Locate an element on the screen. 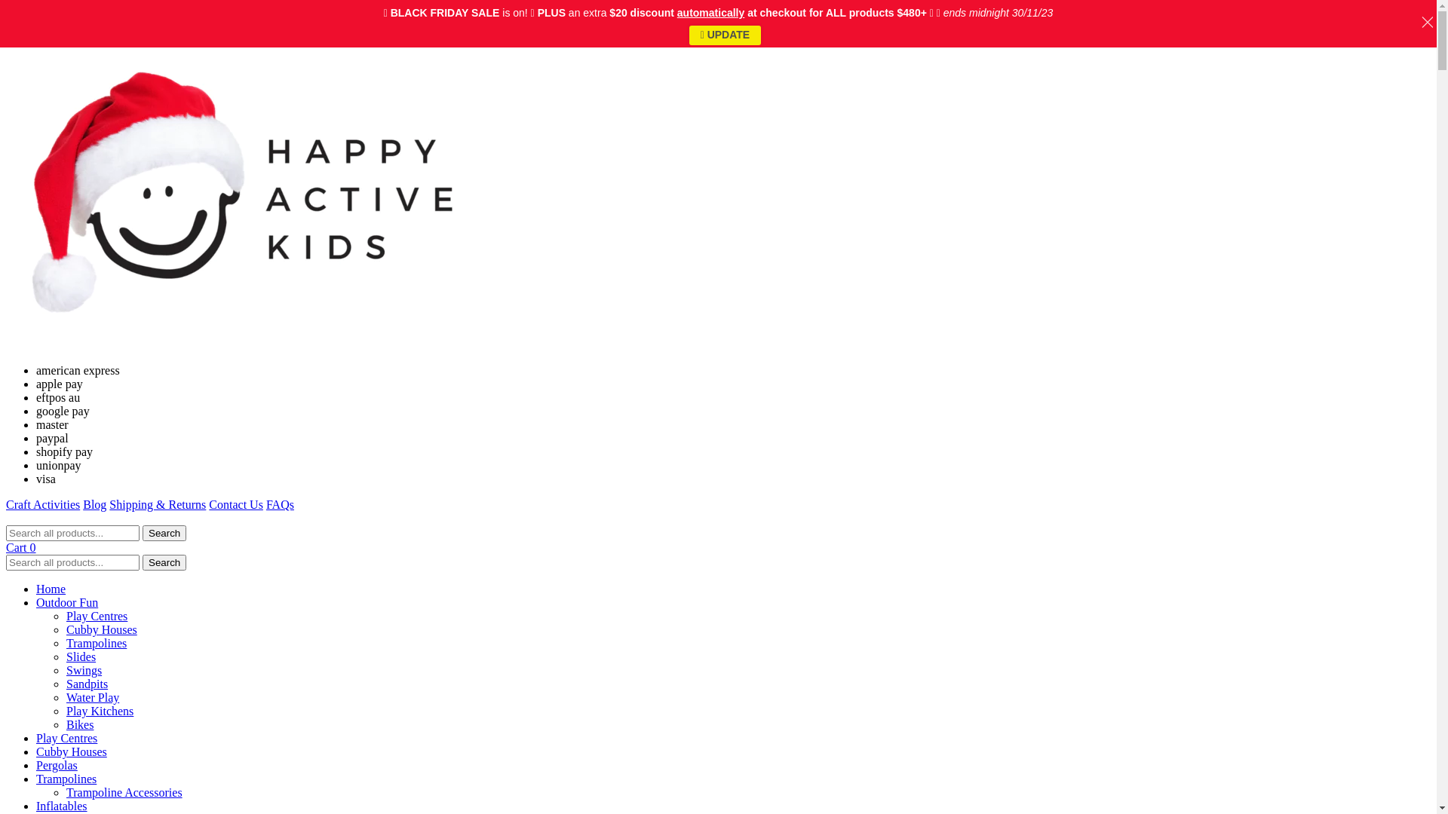  Pergolas is located at coordinates (57, 766).